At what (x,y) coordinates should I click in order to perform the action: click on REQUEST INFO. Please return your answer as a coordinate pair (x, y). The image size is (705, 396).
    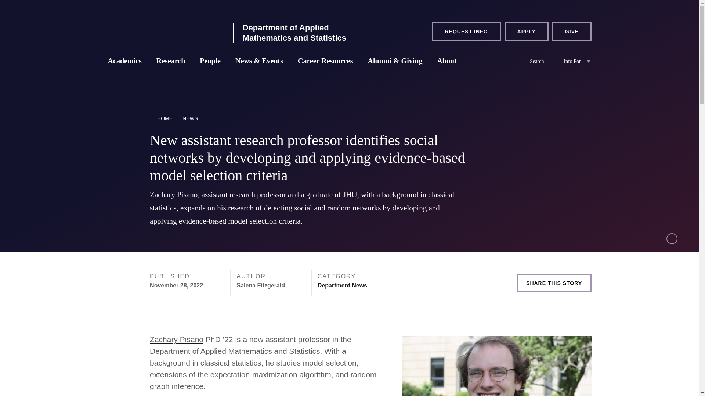
    Looking at the image, I should click on (466, 32).